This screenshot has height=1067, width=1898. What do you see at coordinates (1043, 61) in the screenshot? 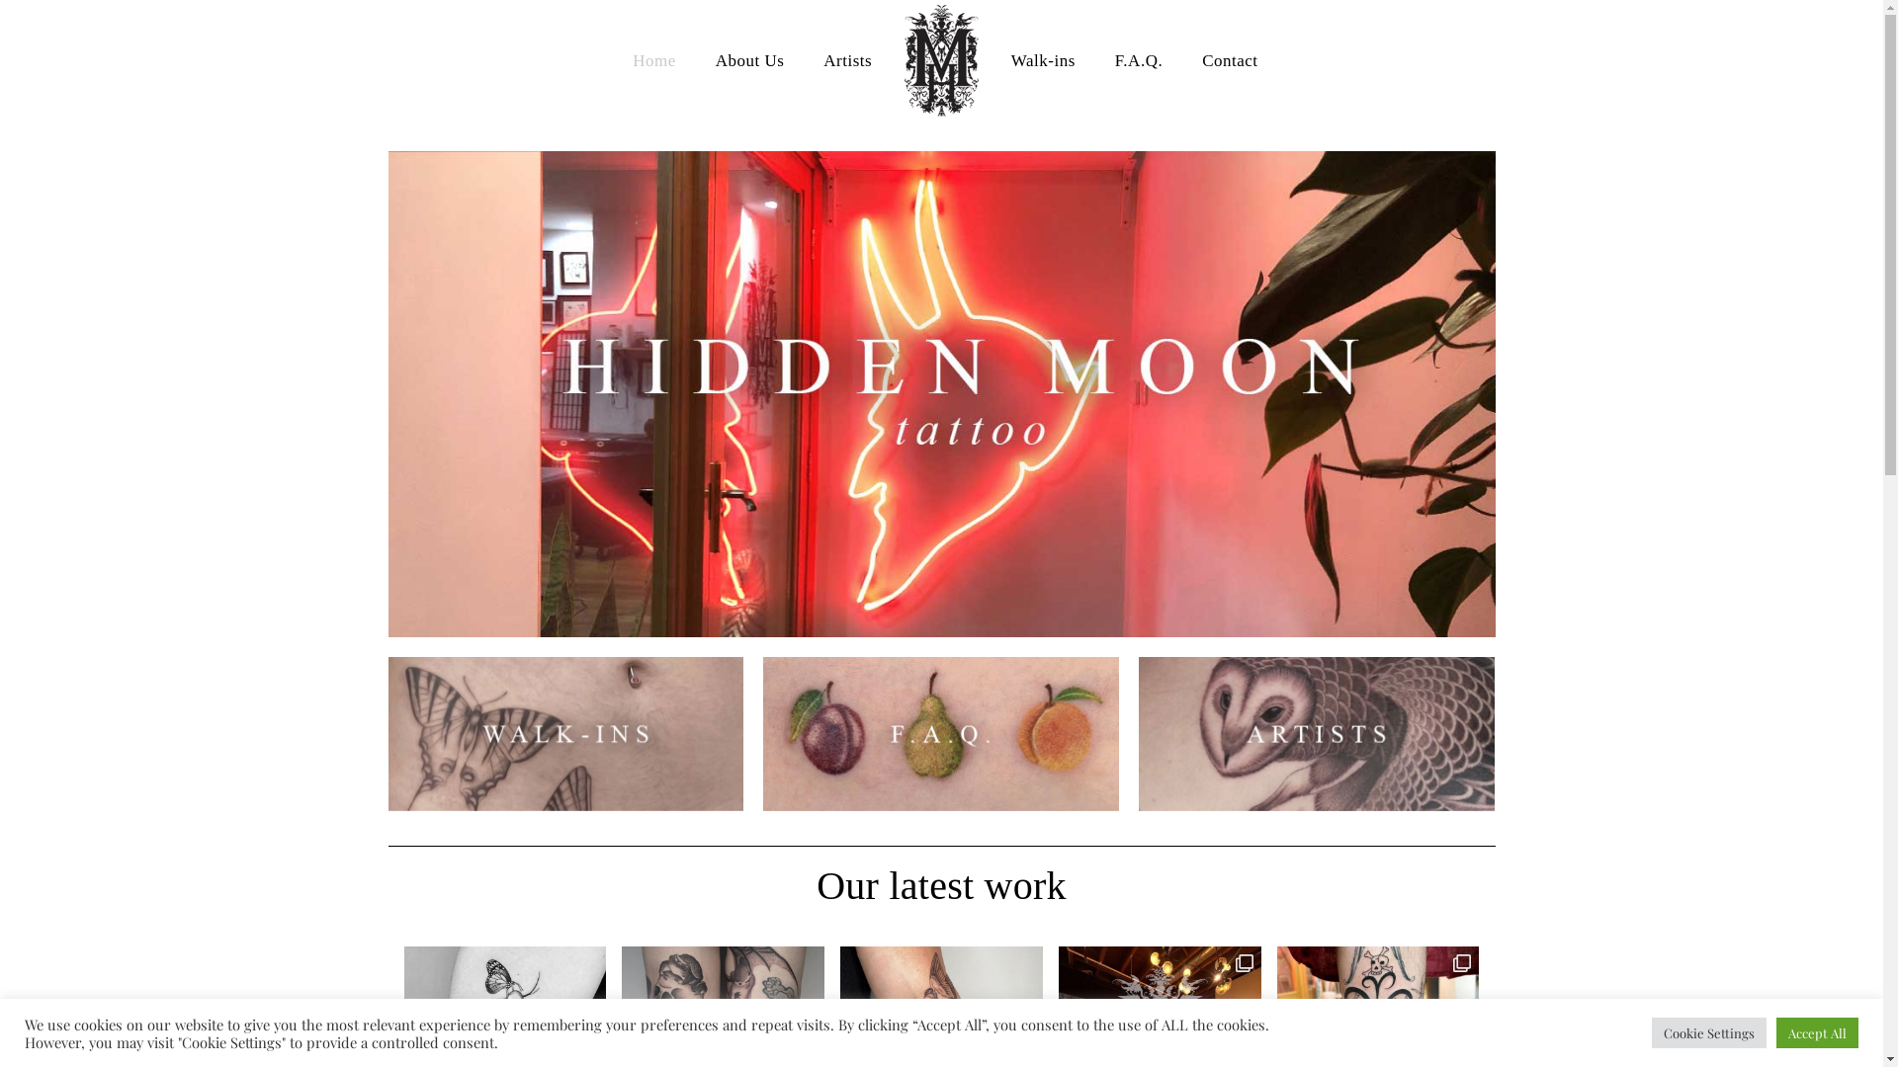
I see `Walk-ins` at bounding box center [1043, 61].